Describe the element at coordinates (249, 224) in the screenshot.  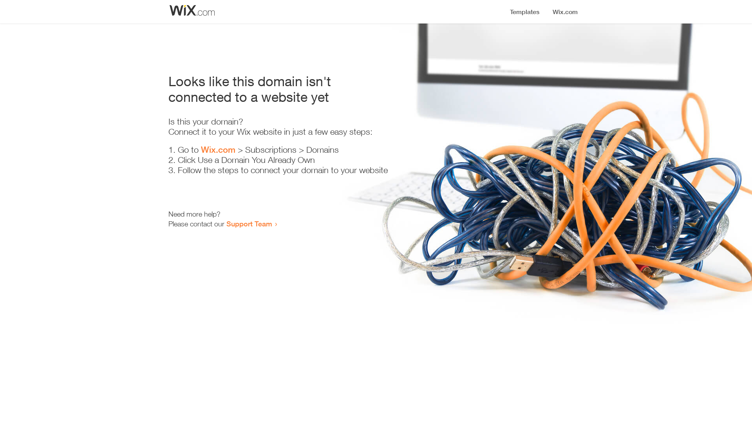
I see `Support Team` at that location.